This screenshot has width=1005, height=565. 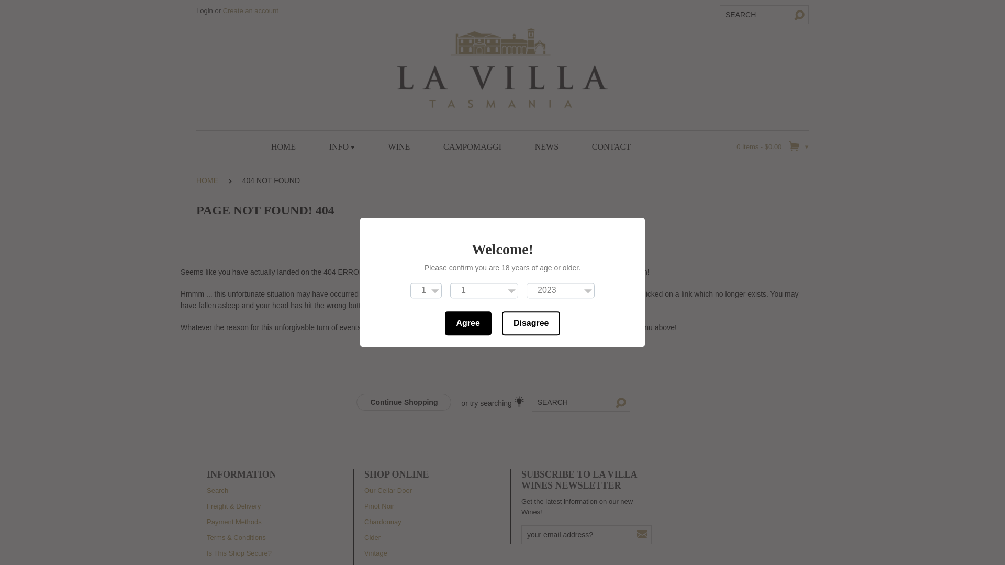 What do you see at coordinates (611, 147) in the screenshot?
I see `CONTACT` at bounding box center [611, 147].